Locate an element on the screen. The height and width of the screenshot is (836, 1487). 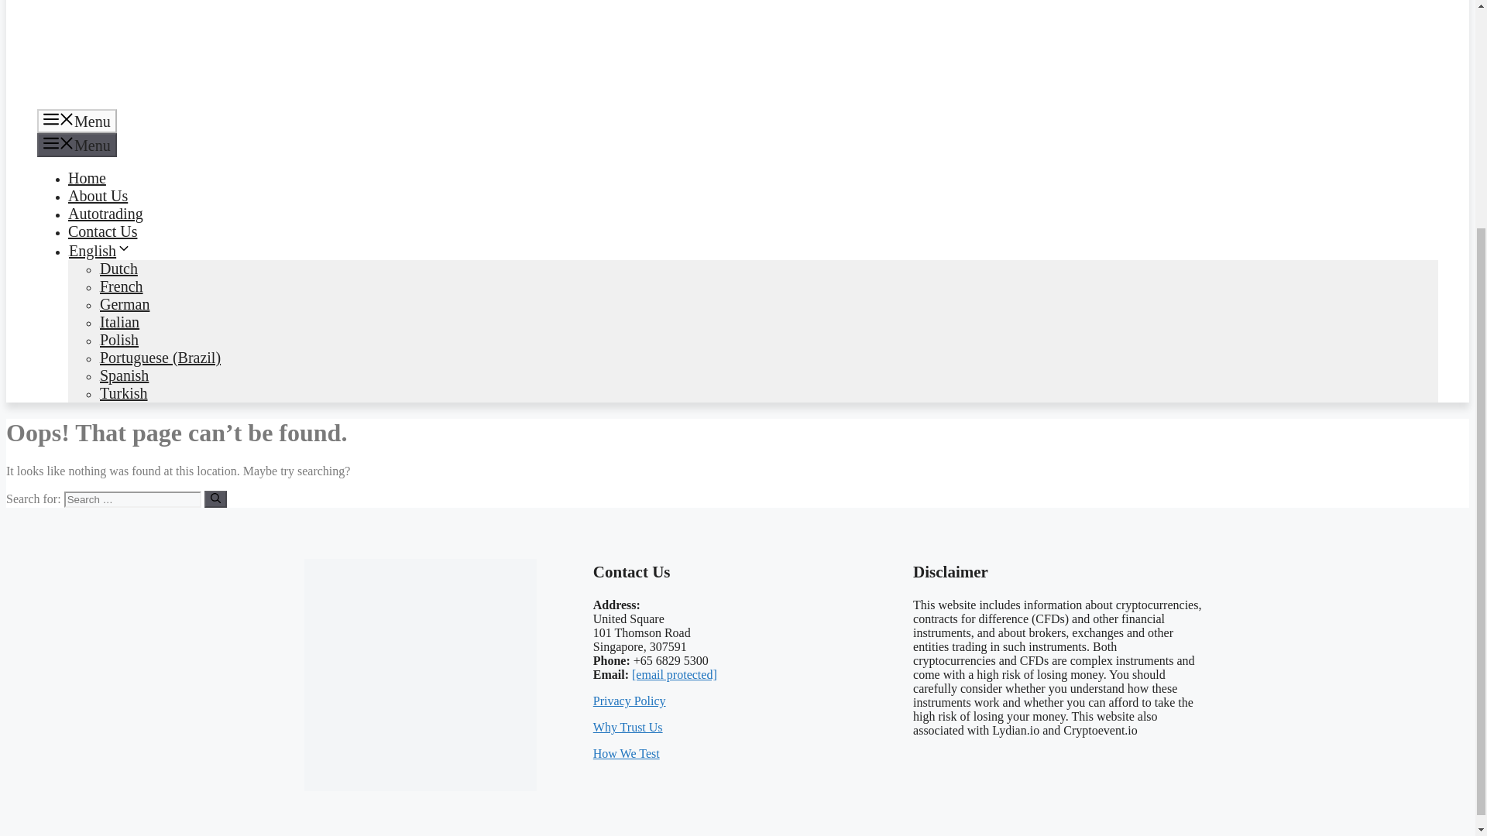
Privacy Policy is located at coordinates (630, 701).